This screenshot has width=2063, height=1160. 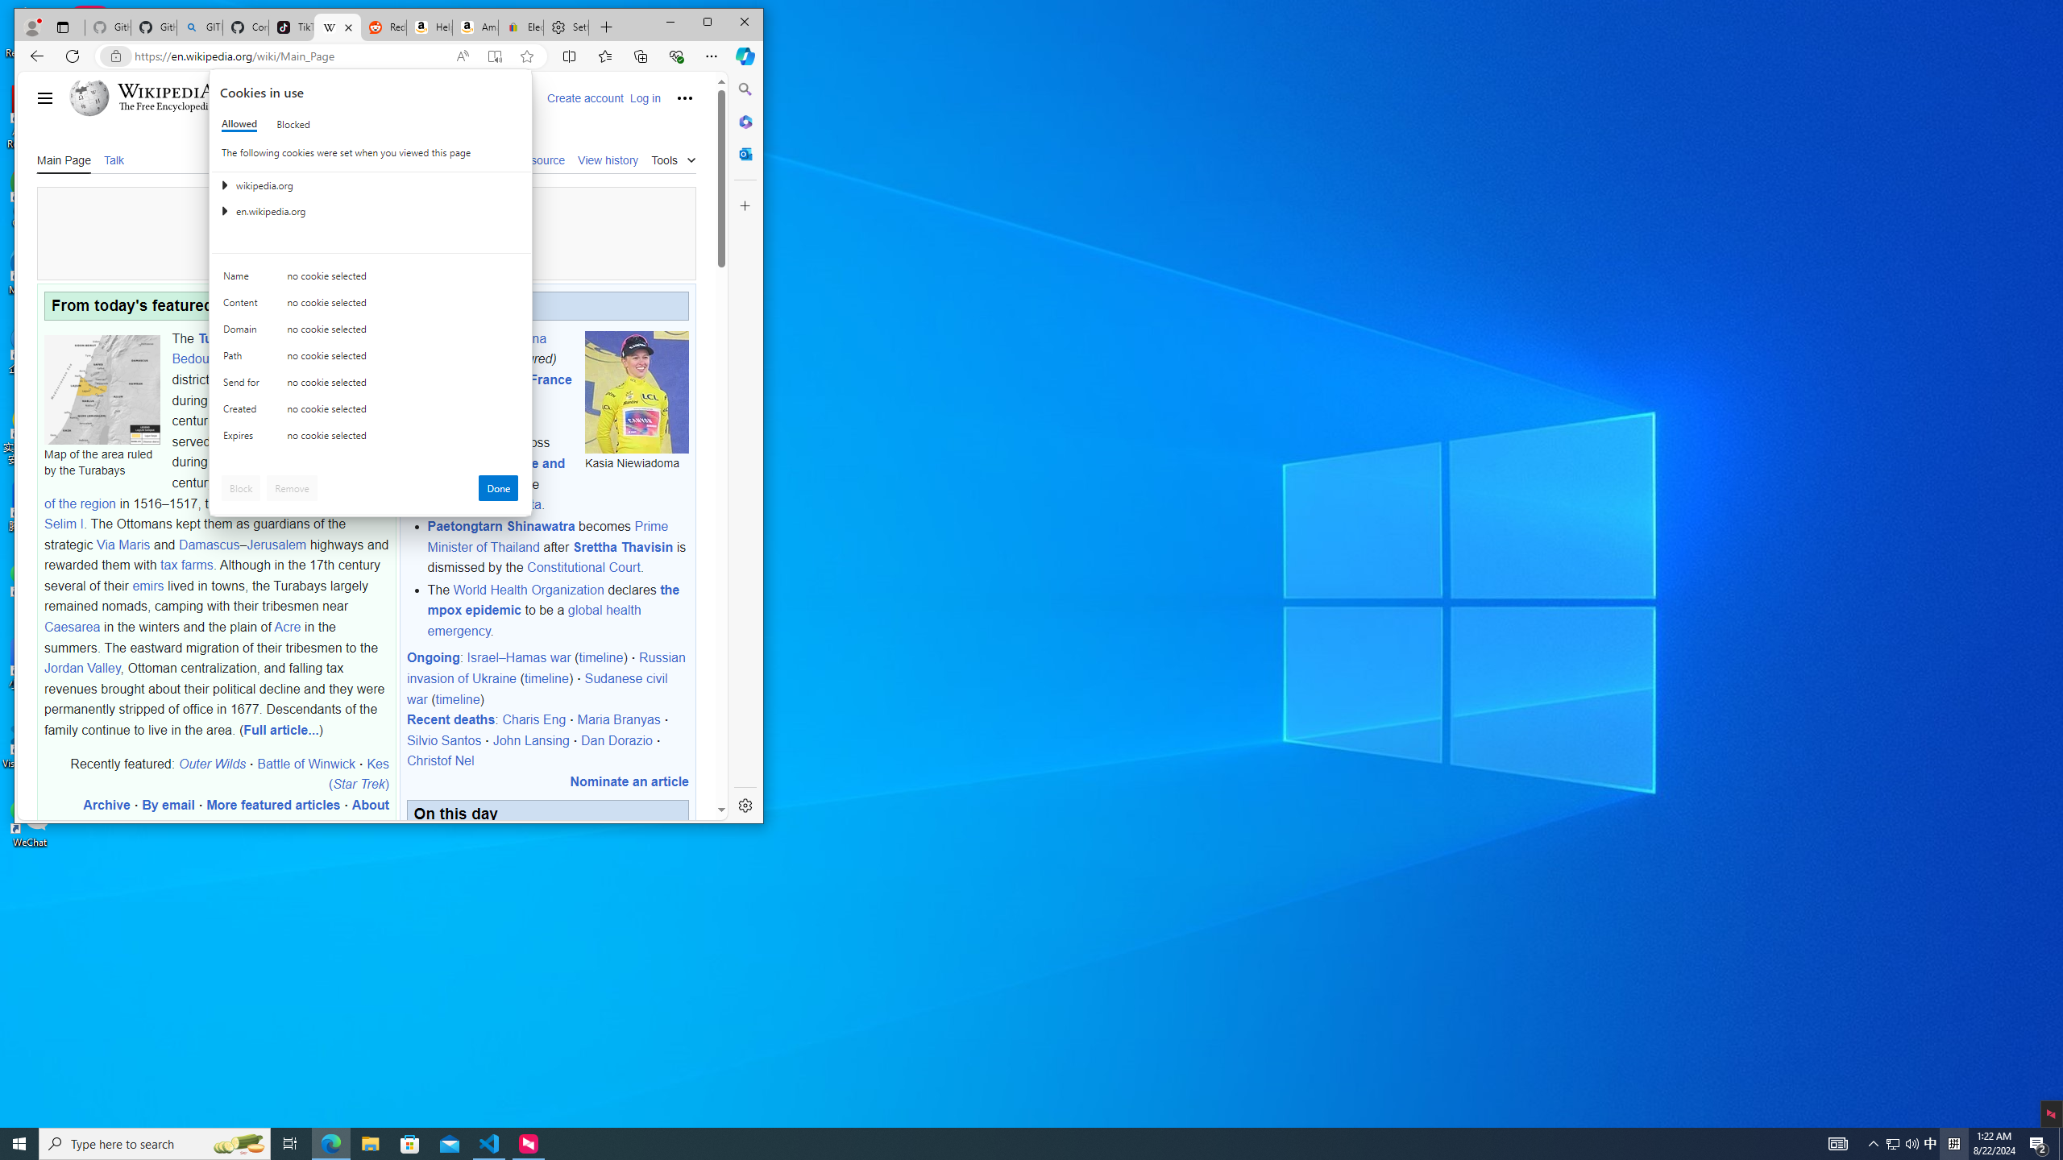 I want to click on Send for, so click(x=330, y=1144).